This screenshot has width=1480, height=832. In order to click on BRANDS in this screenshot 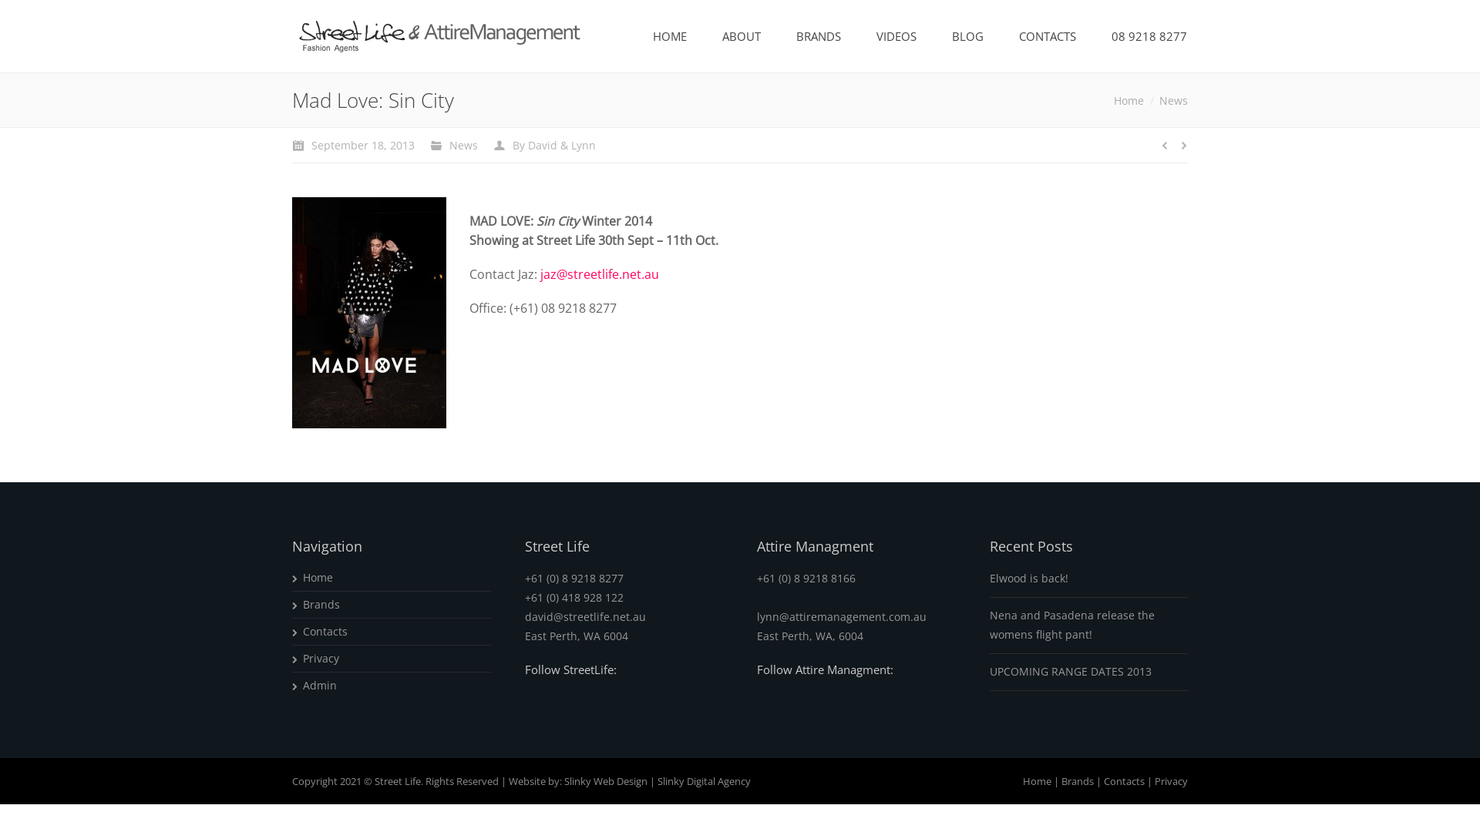, I will do `click(819, 37)`.